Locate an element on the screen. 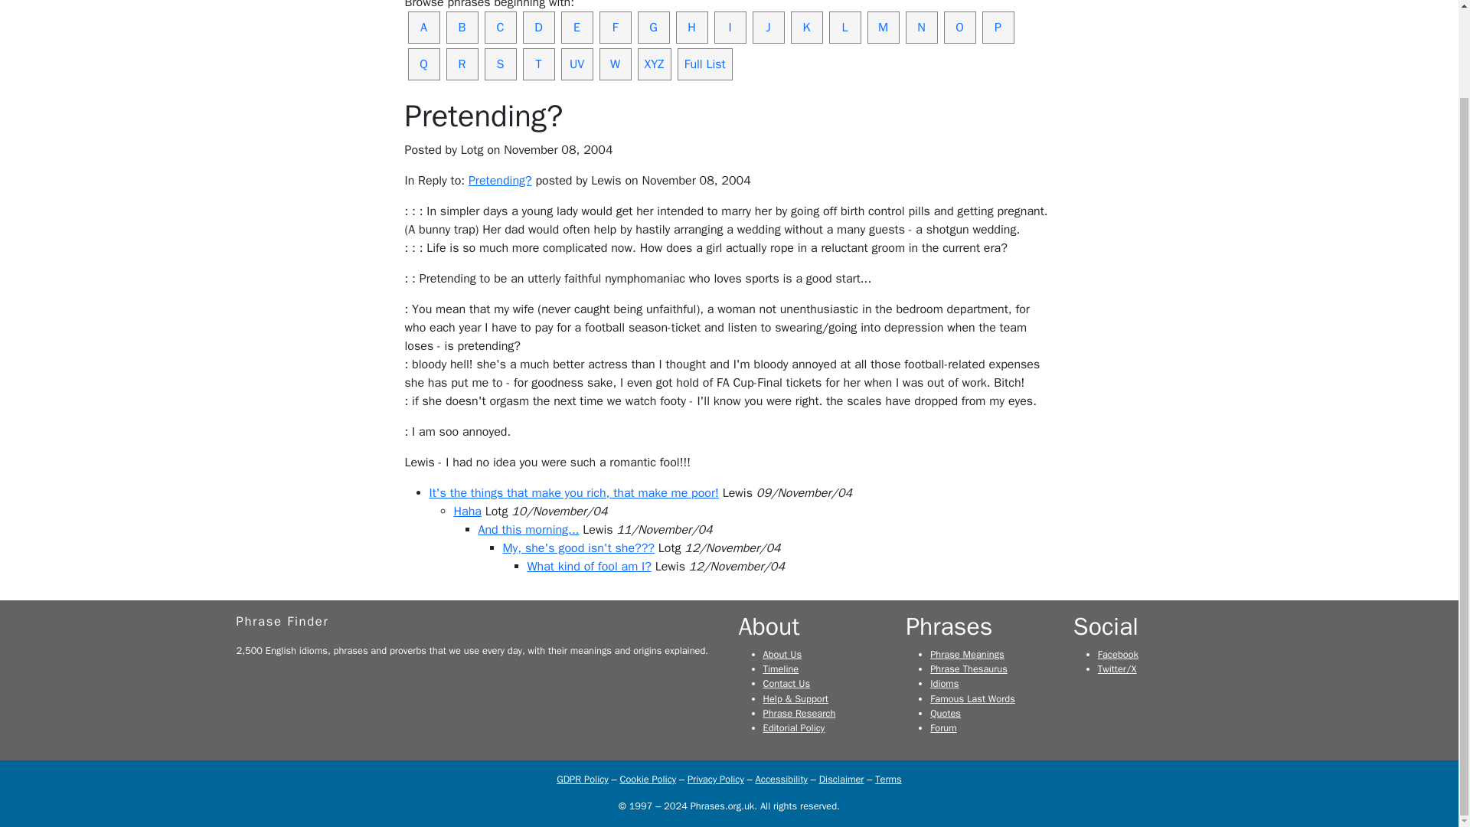 The height and width of the screenshot is (827, 1470). Sayings and idioms that begin with the letter N is located at coordinates (921, 28).